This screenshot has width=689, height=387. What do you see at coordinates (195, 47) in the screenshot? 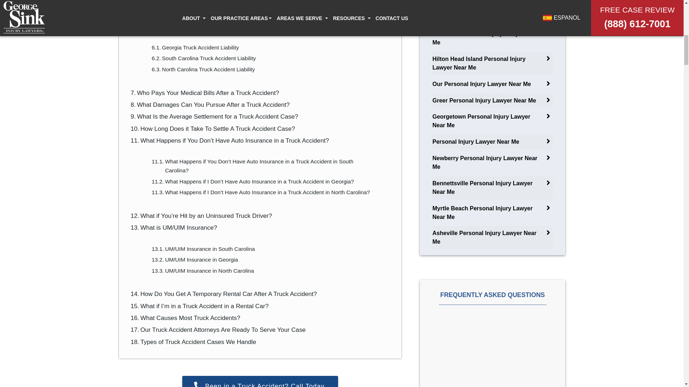
I see `Georgia Truck Accident Liability` at bounding box center [195, 47].